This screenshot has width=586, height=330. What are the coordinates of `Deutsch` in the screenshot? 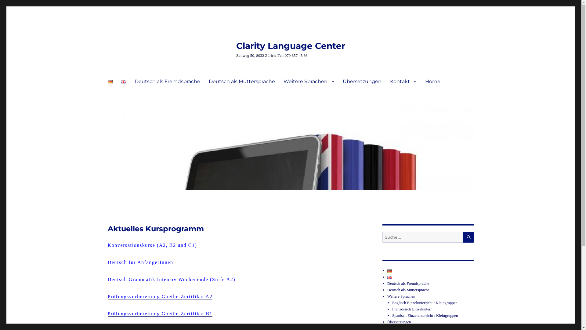 It's located at (110, 82).